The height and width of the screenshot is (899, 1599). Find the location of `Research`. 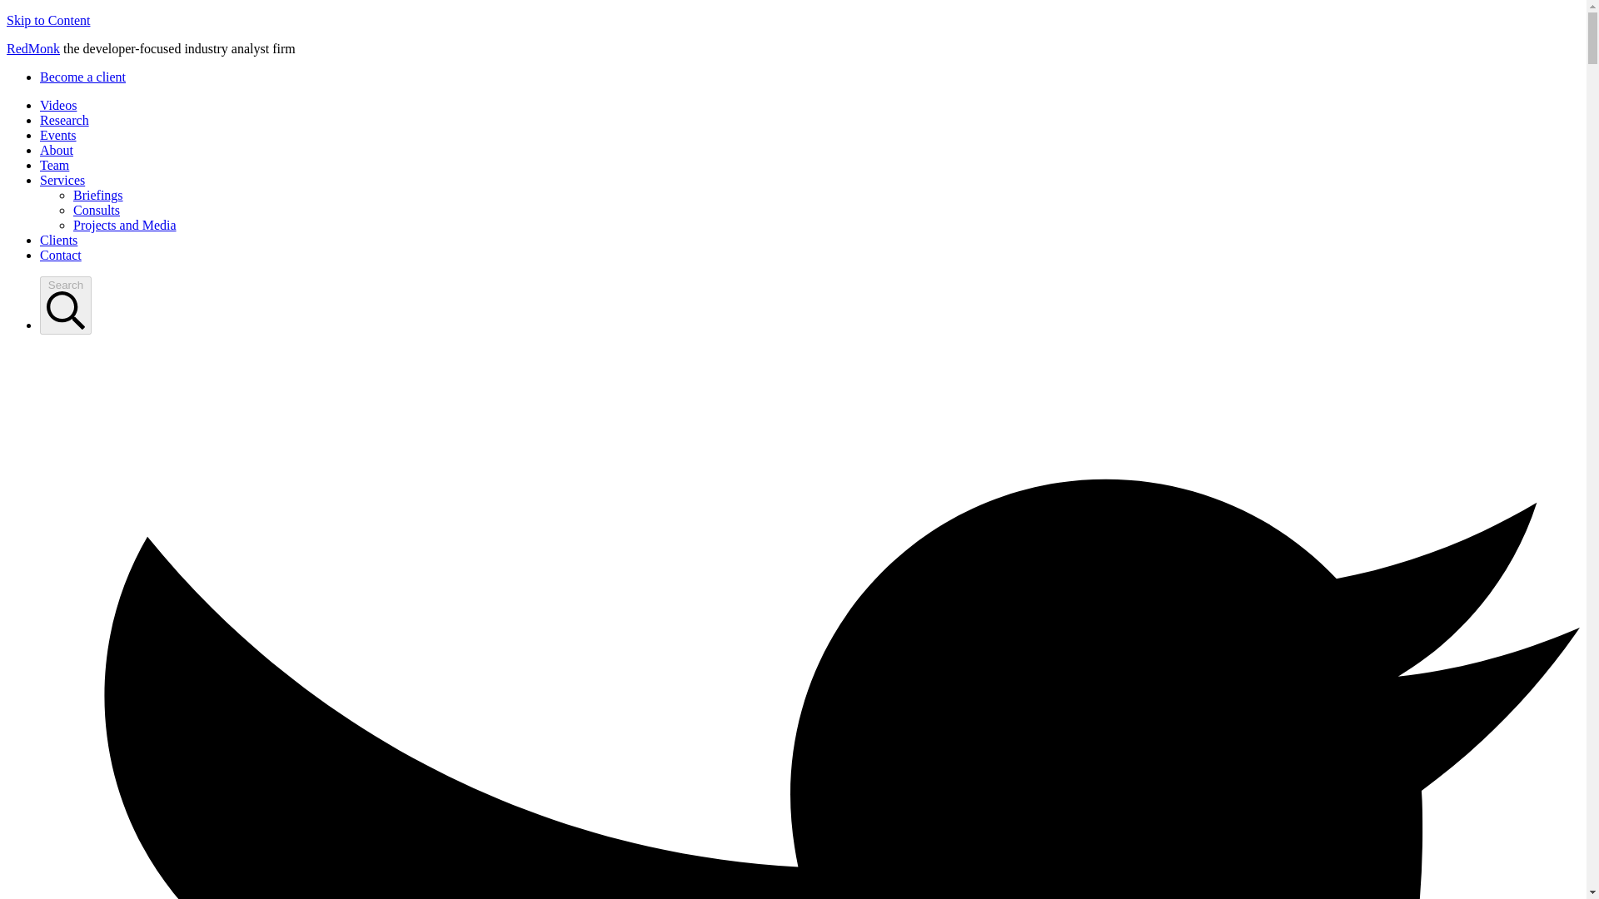

Research is located at coordinates (65, 120).